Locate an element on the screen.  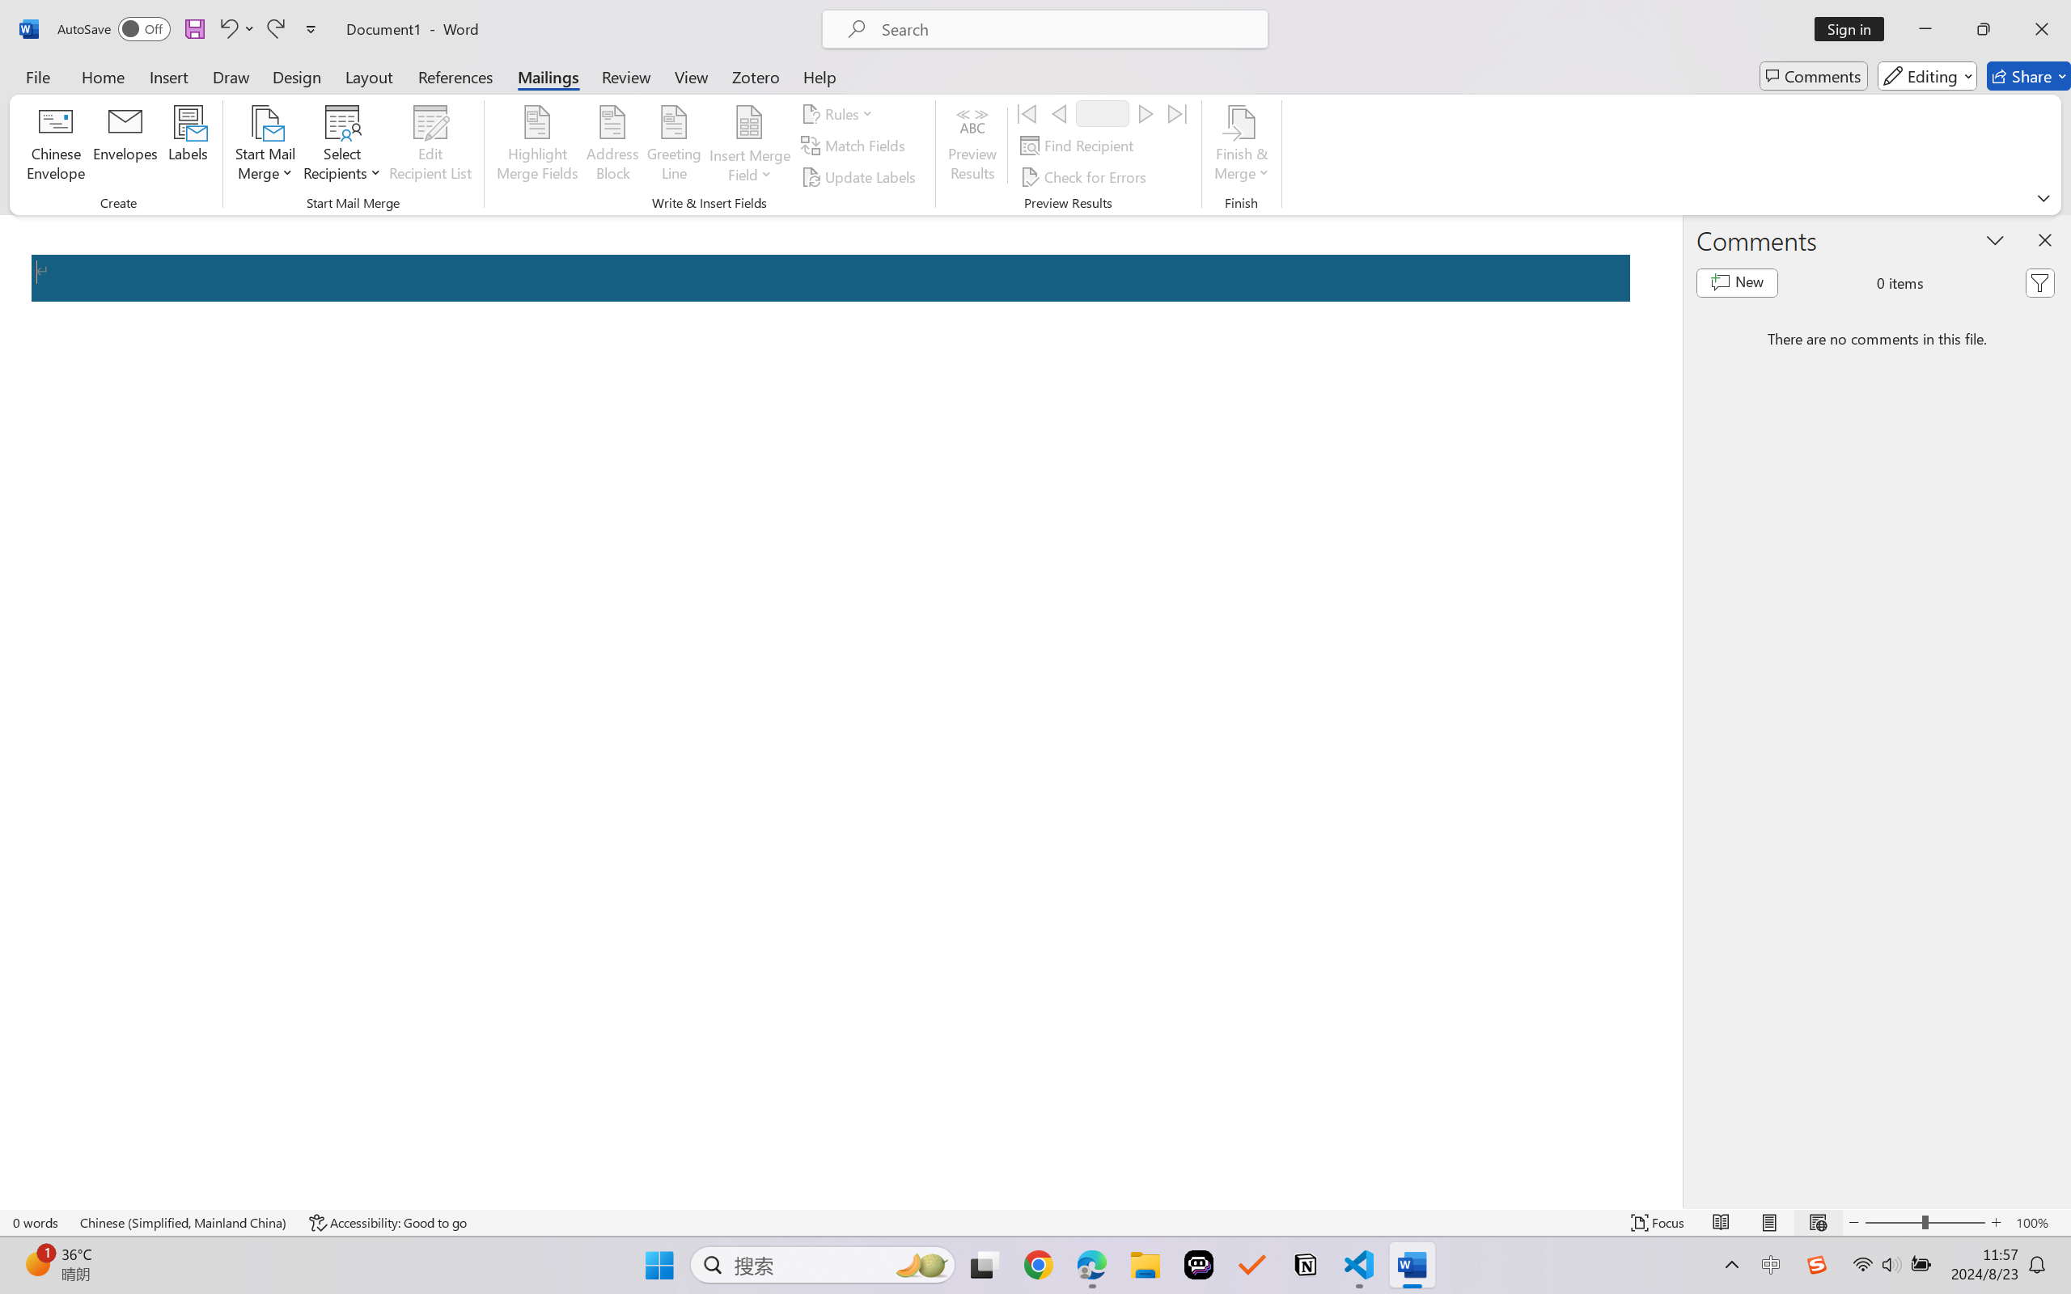
First is located at coordinates (1027, 113).